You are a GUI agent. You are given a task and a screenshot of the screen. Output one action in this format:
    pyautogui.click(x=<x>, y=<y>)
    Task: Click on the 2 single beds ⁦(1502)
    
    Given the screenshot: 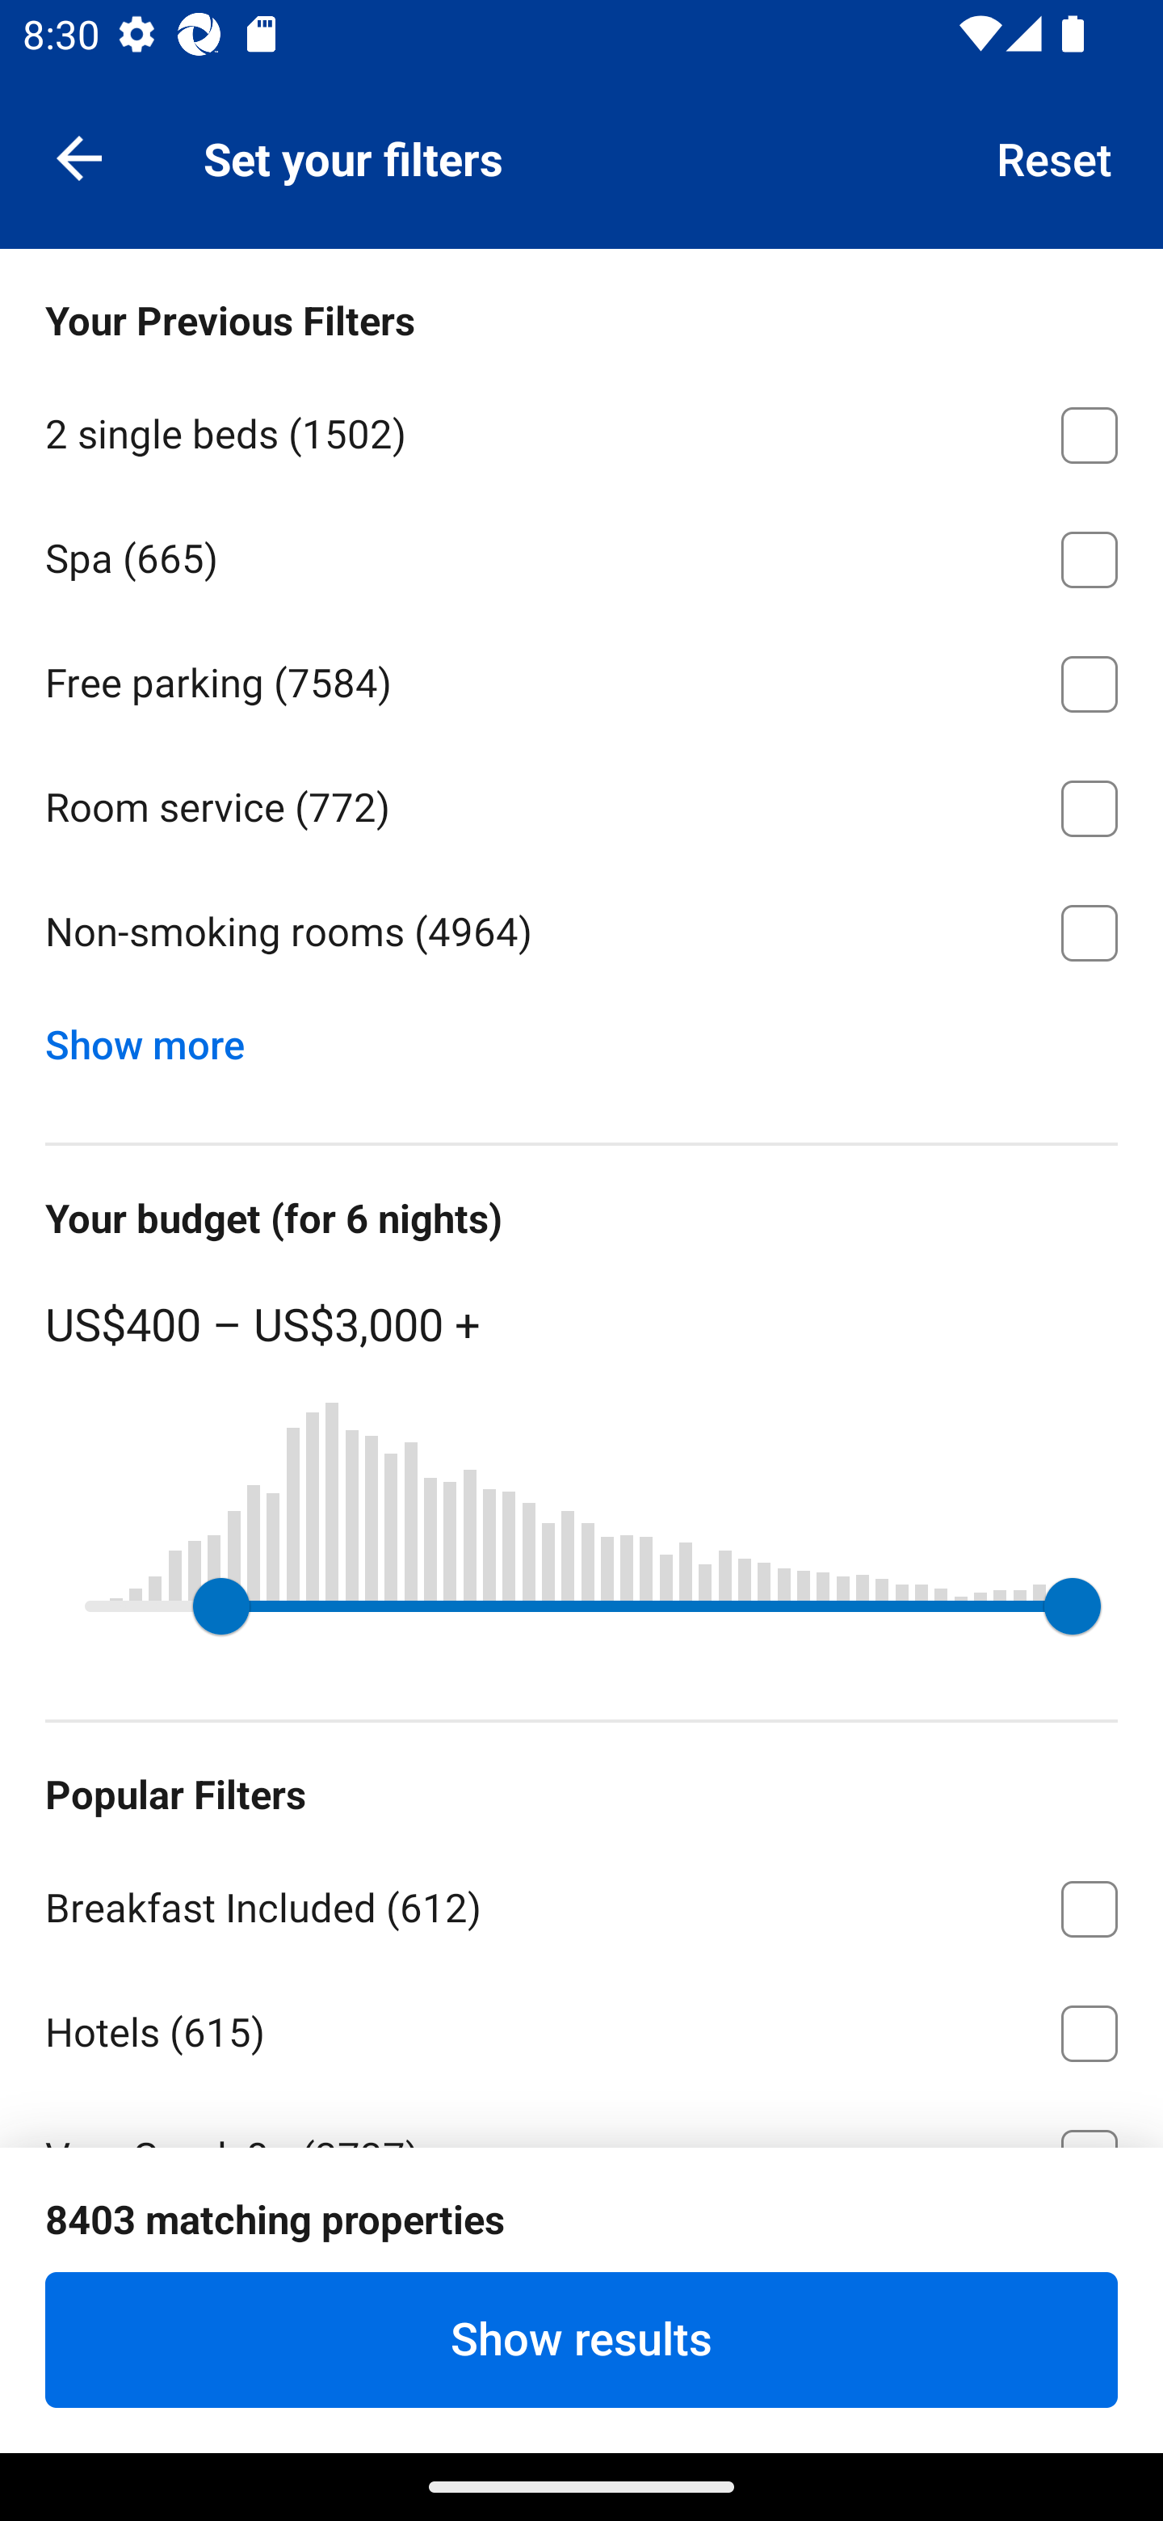 What is the action you would take?
    pyautogui.click(x=581, y=430)
    